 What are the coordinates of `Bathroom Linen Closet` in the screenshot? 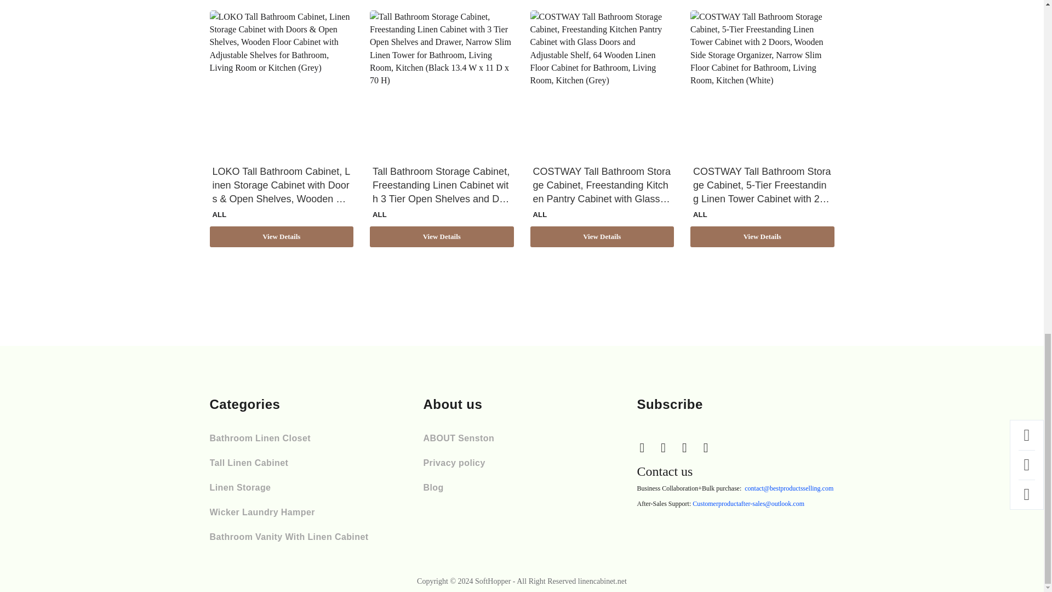 It's located at (260, 437).